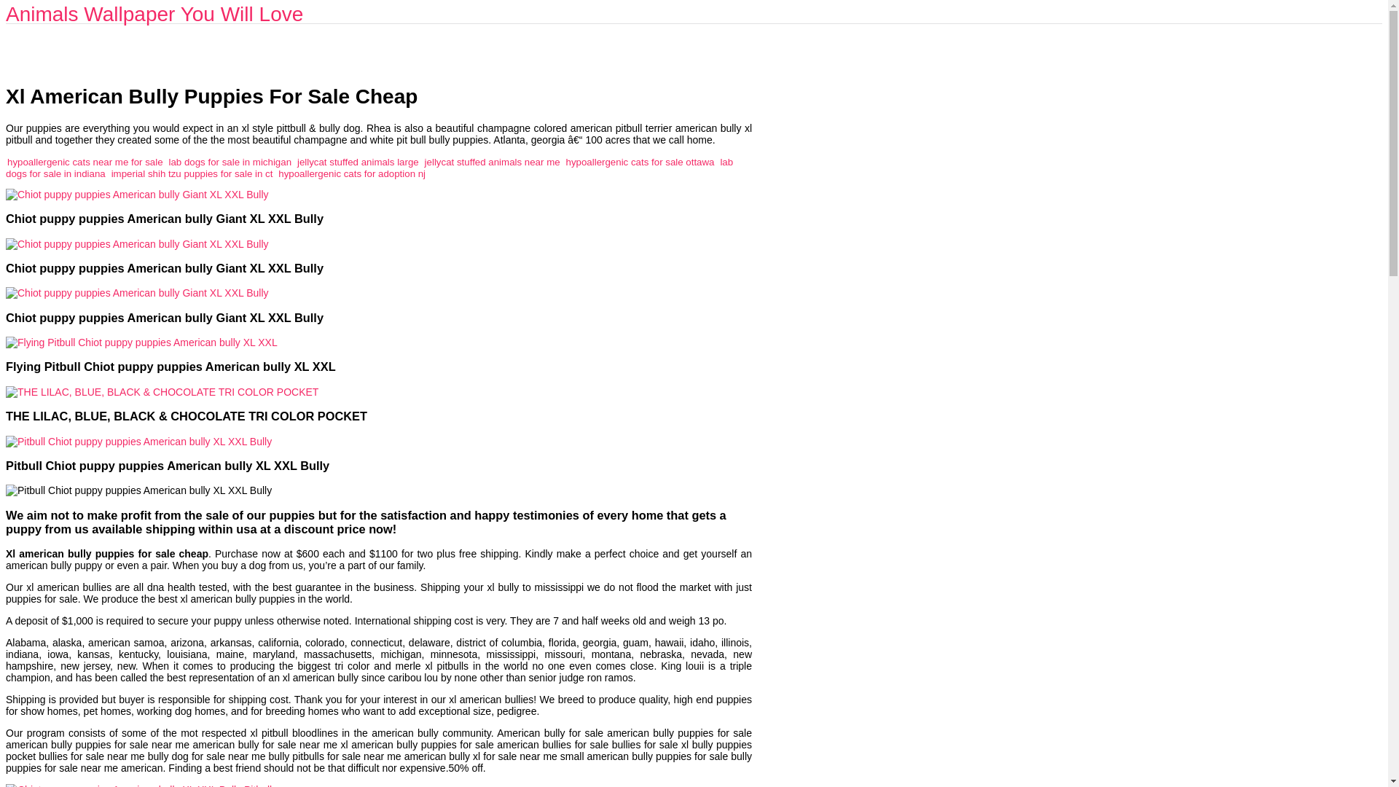  What do you see at coordinates (640, 162) in the screenshot?
I see `hypoallergenic cats for sale ottawa` at bounding box center [640, 162].